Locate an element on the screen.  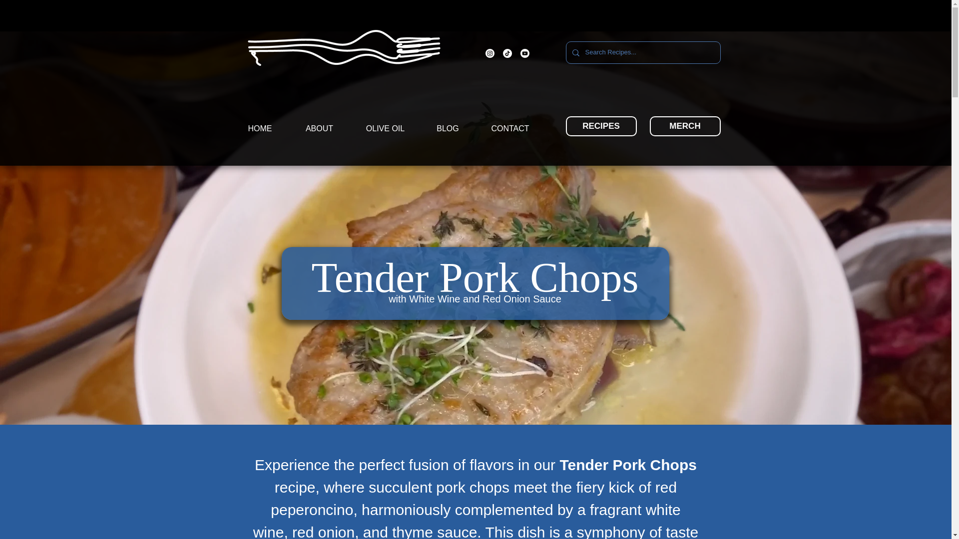
MERCH is located at coordinates (684, 126).